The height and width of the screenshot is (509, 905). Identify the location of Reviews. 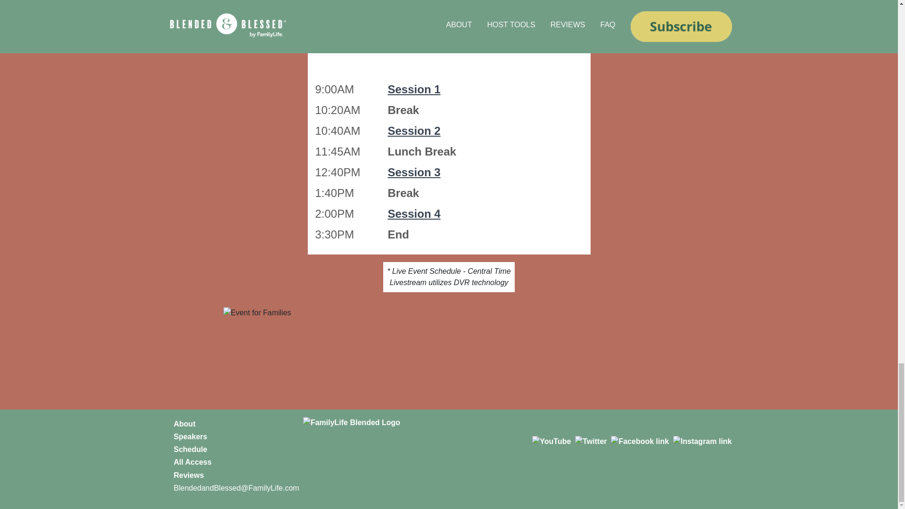
(189, 475).